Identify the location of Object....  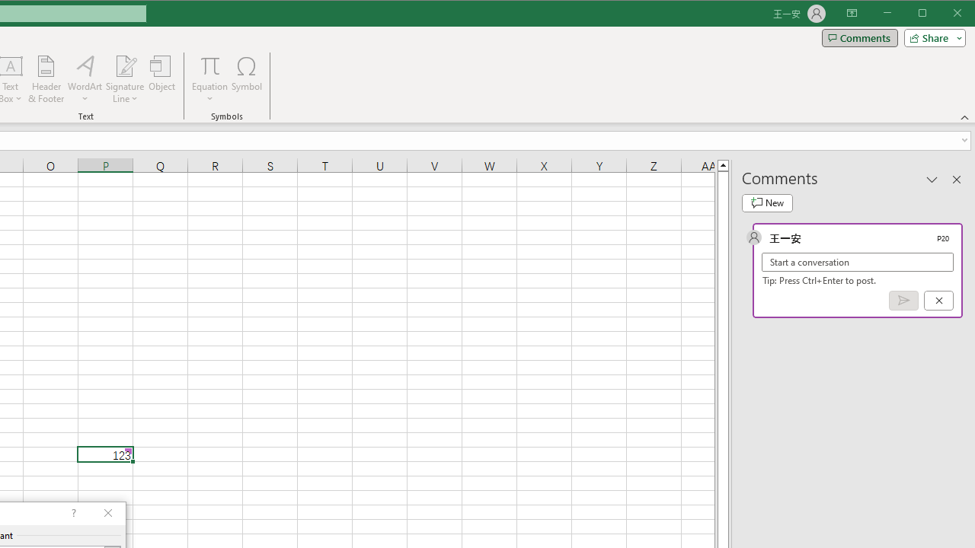
(162, 79).